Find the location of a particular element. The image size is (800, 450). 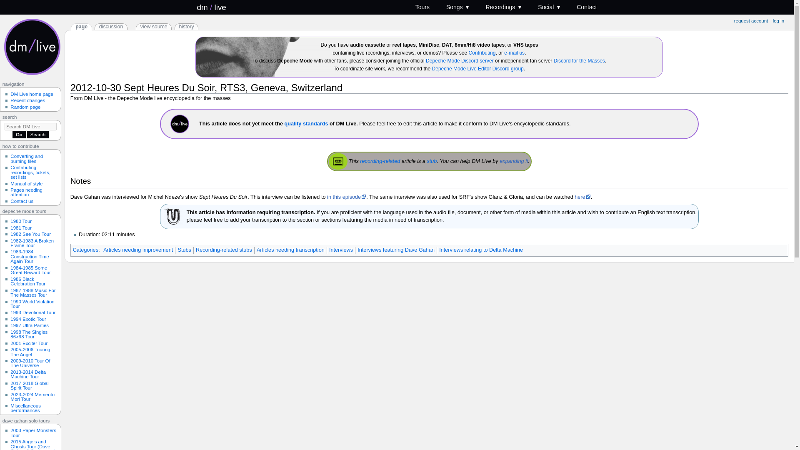

Depeche Mode Live Editor Discord group is located at coordinates (477, 68).